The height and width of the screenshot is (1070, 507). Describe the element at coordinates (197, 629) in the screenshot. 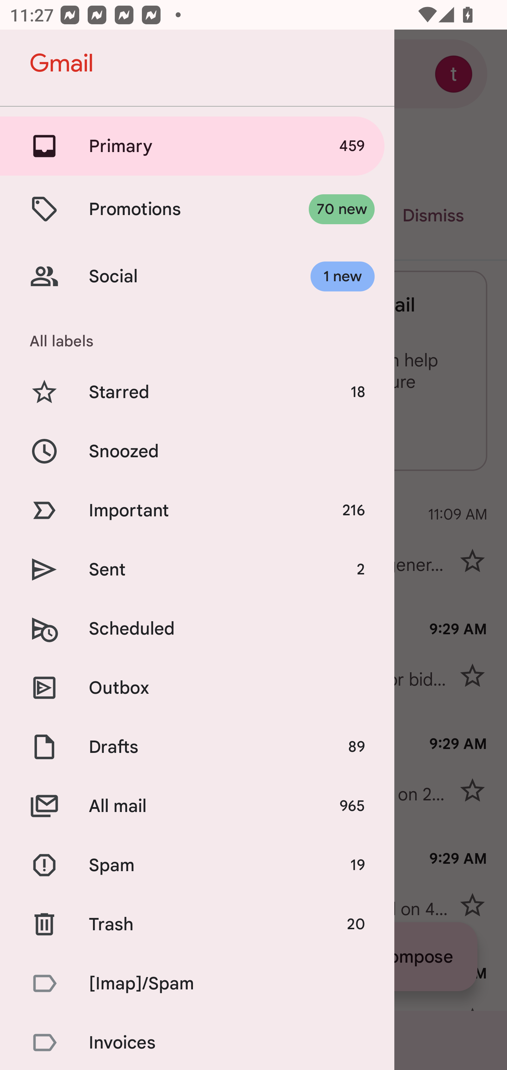

I see `Scheduled` at that location.